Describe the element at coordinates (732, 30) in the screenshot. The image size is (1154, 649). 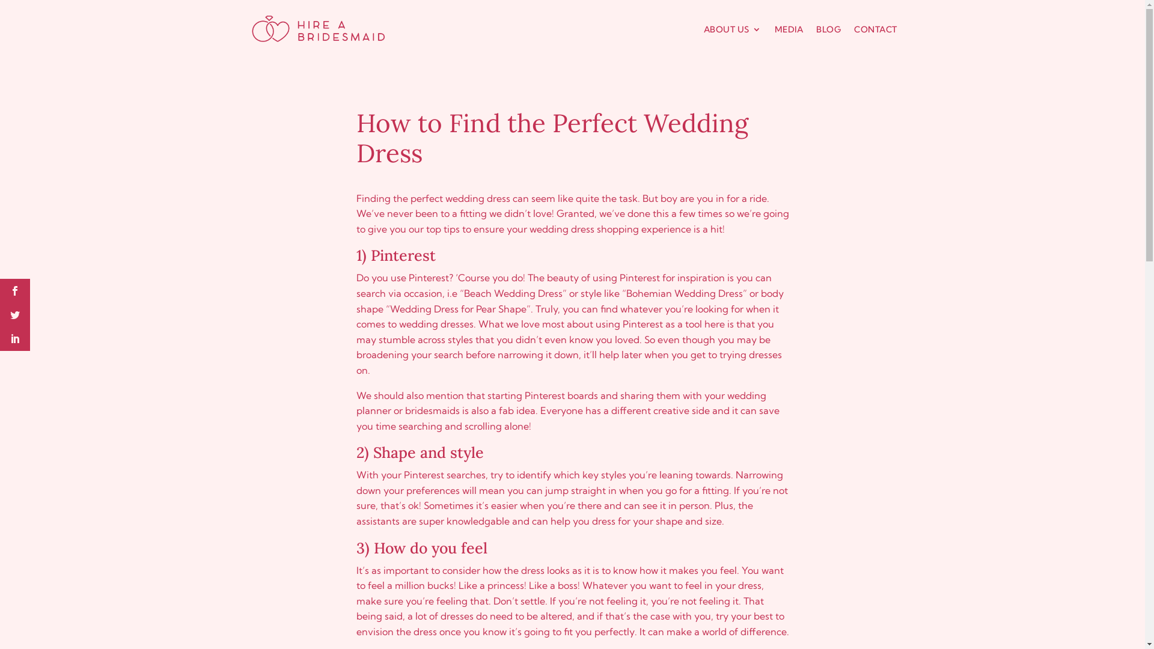
I see `ABOUT US` at that location.